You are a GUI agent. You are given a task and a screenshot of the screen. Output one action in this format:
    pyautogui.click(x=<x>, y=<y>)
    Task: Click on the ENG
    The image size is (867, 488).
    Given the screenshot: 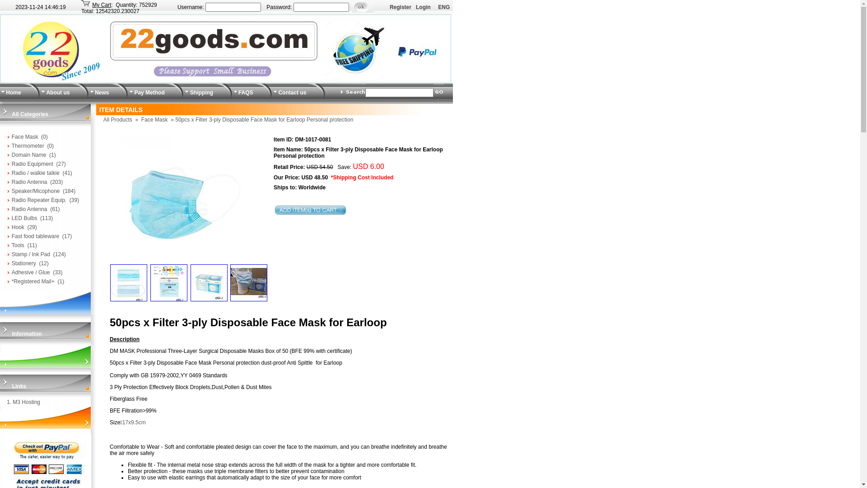 What is the action you would take?
    pyautogui.click(x=444, y=7)
    